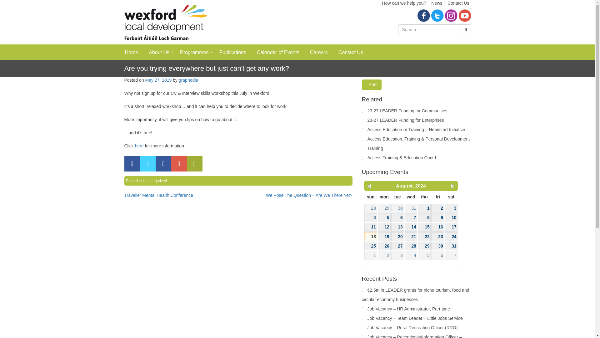  I want to click on Calendar of Events, so click(278, 52).